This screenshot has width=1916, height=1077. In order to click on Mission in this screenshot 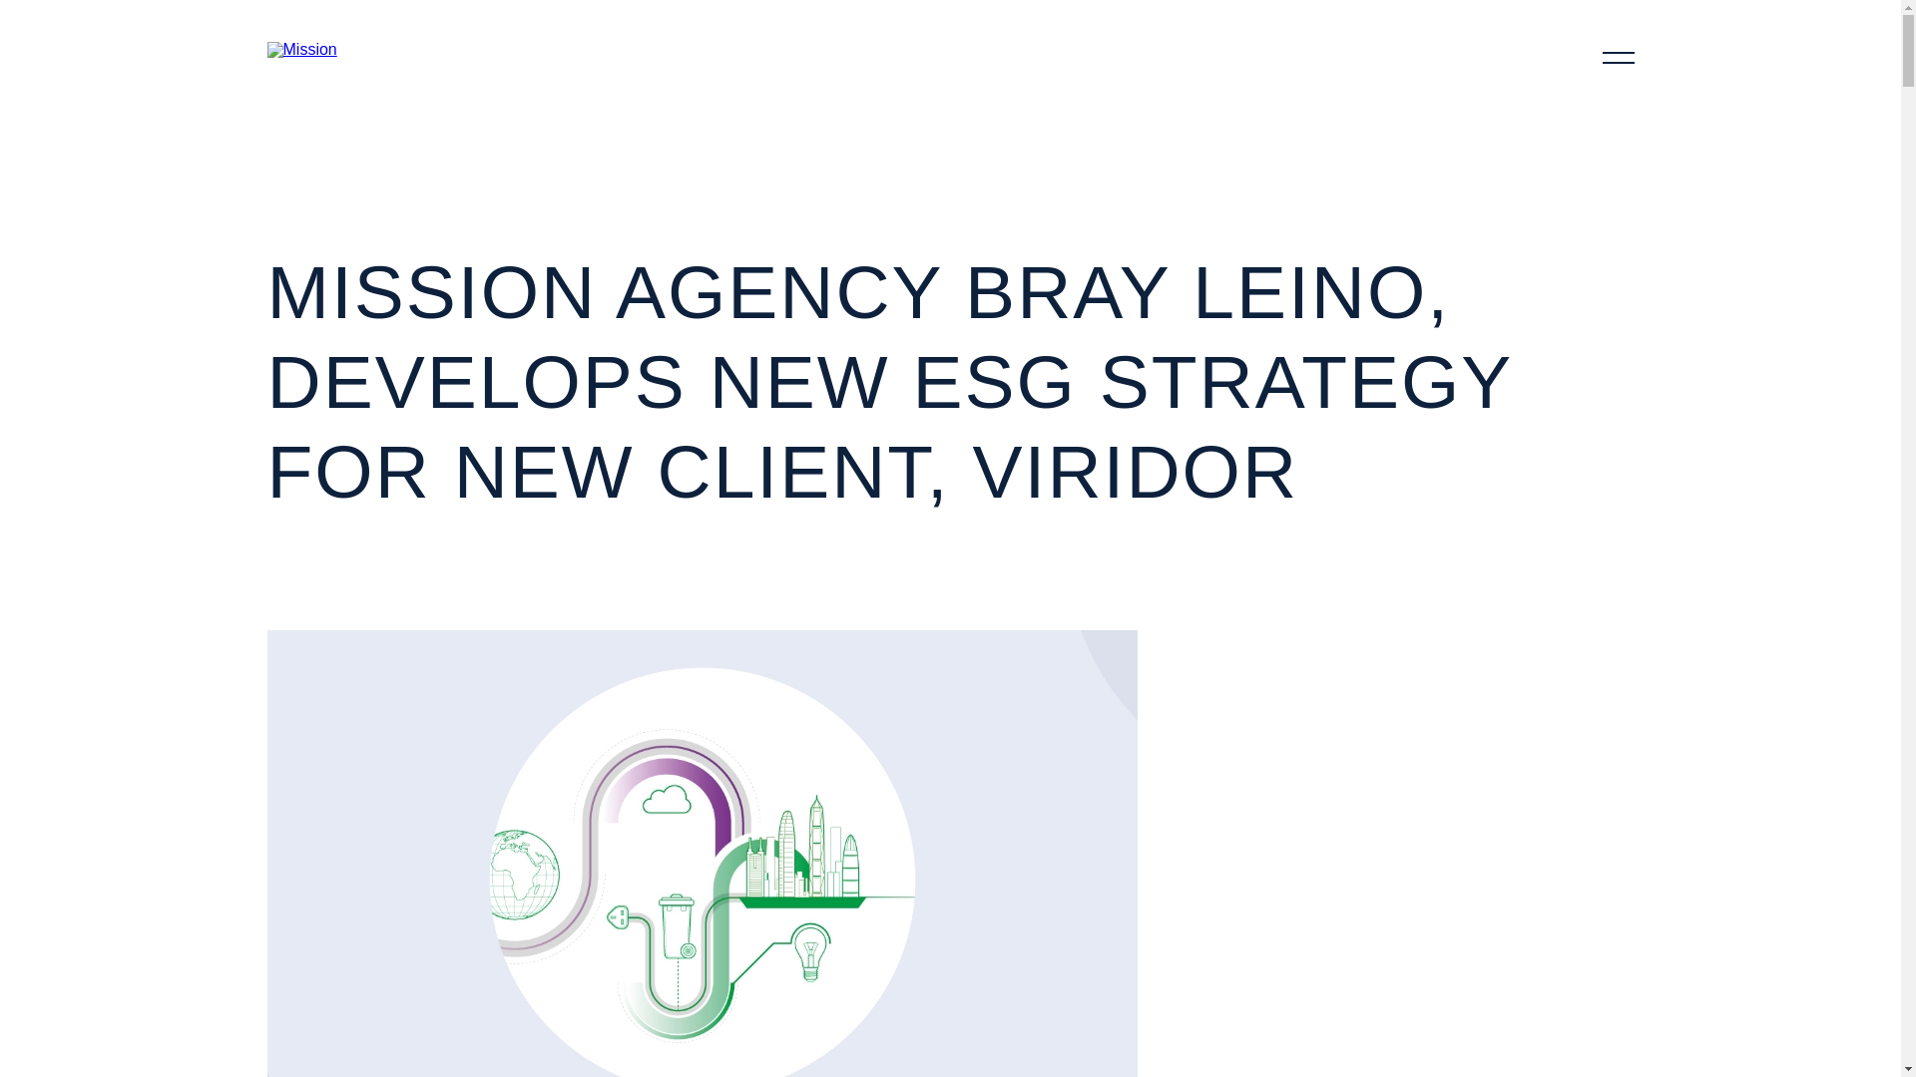, I will do `click(331, 50)`.